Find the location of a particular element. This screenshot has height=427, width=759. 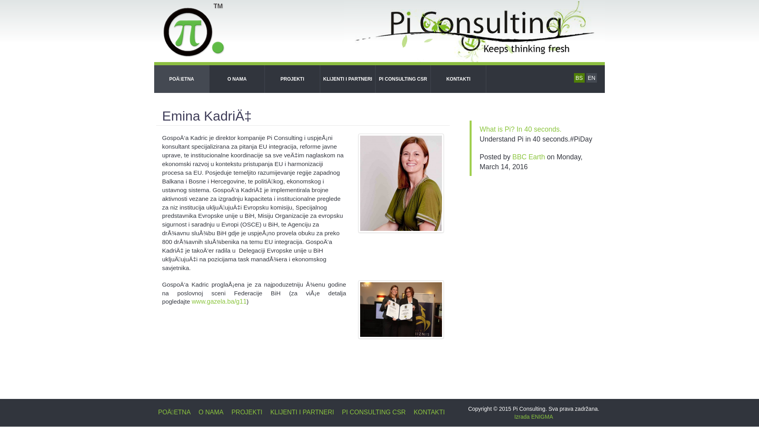

PROJEKTI is located at coordinates (293, 79).